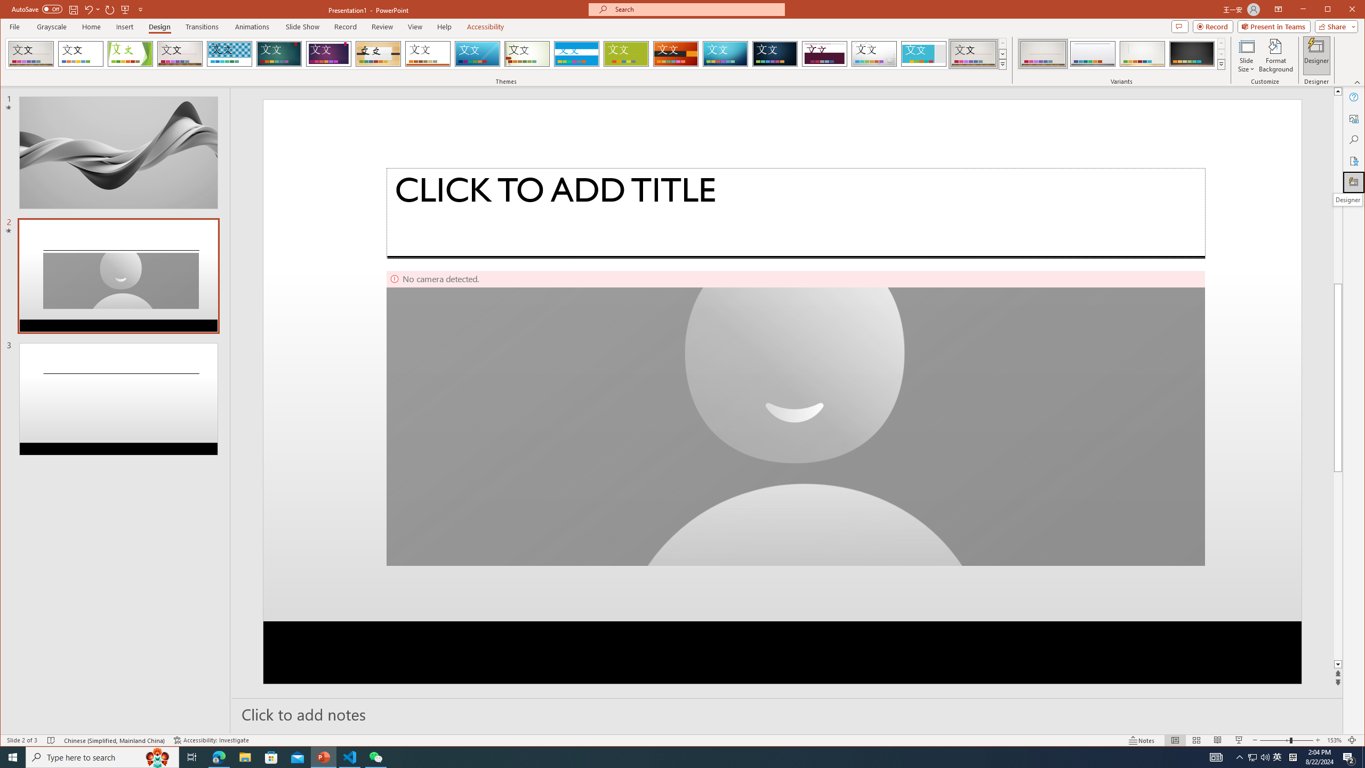 The height and width of the screenshot is (768, 1365). What do you see at coordinates (428, 54) in the screenshot?
I see `Retrospect` at bounding box center [428, 54].